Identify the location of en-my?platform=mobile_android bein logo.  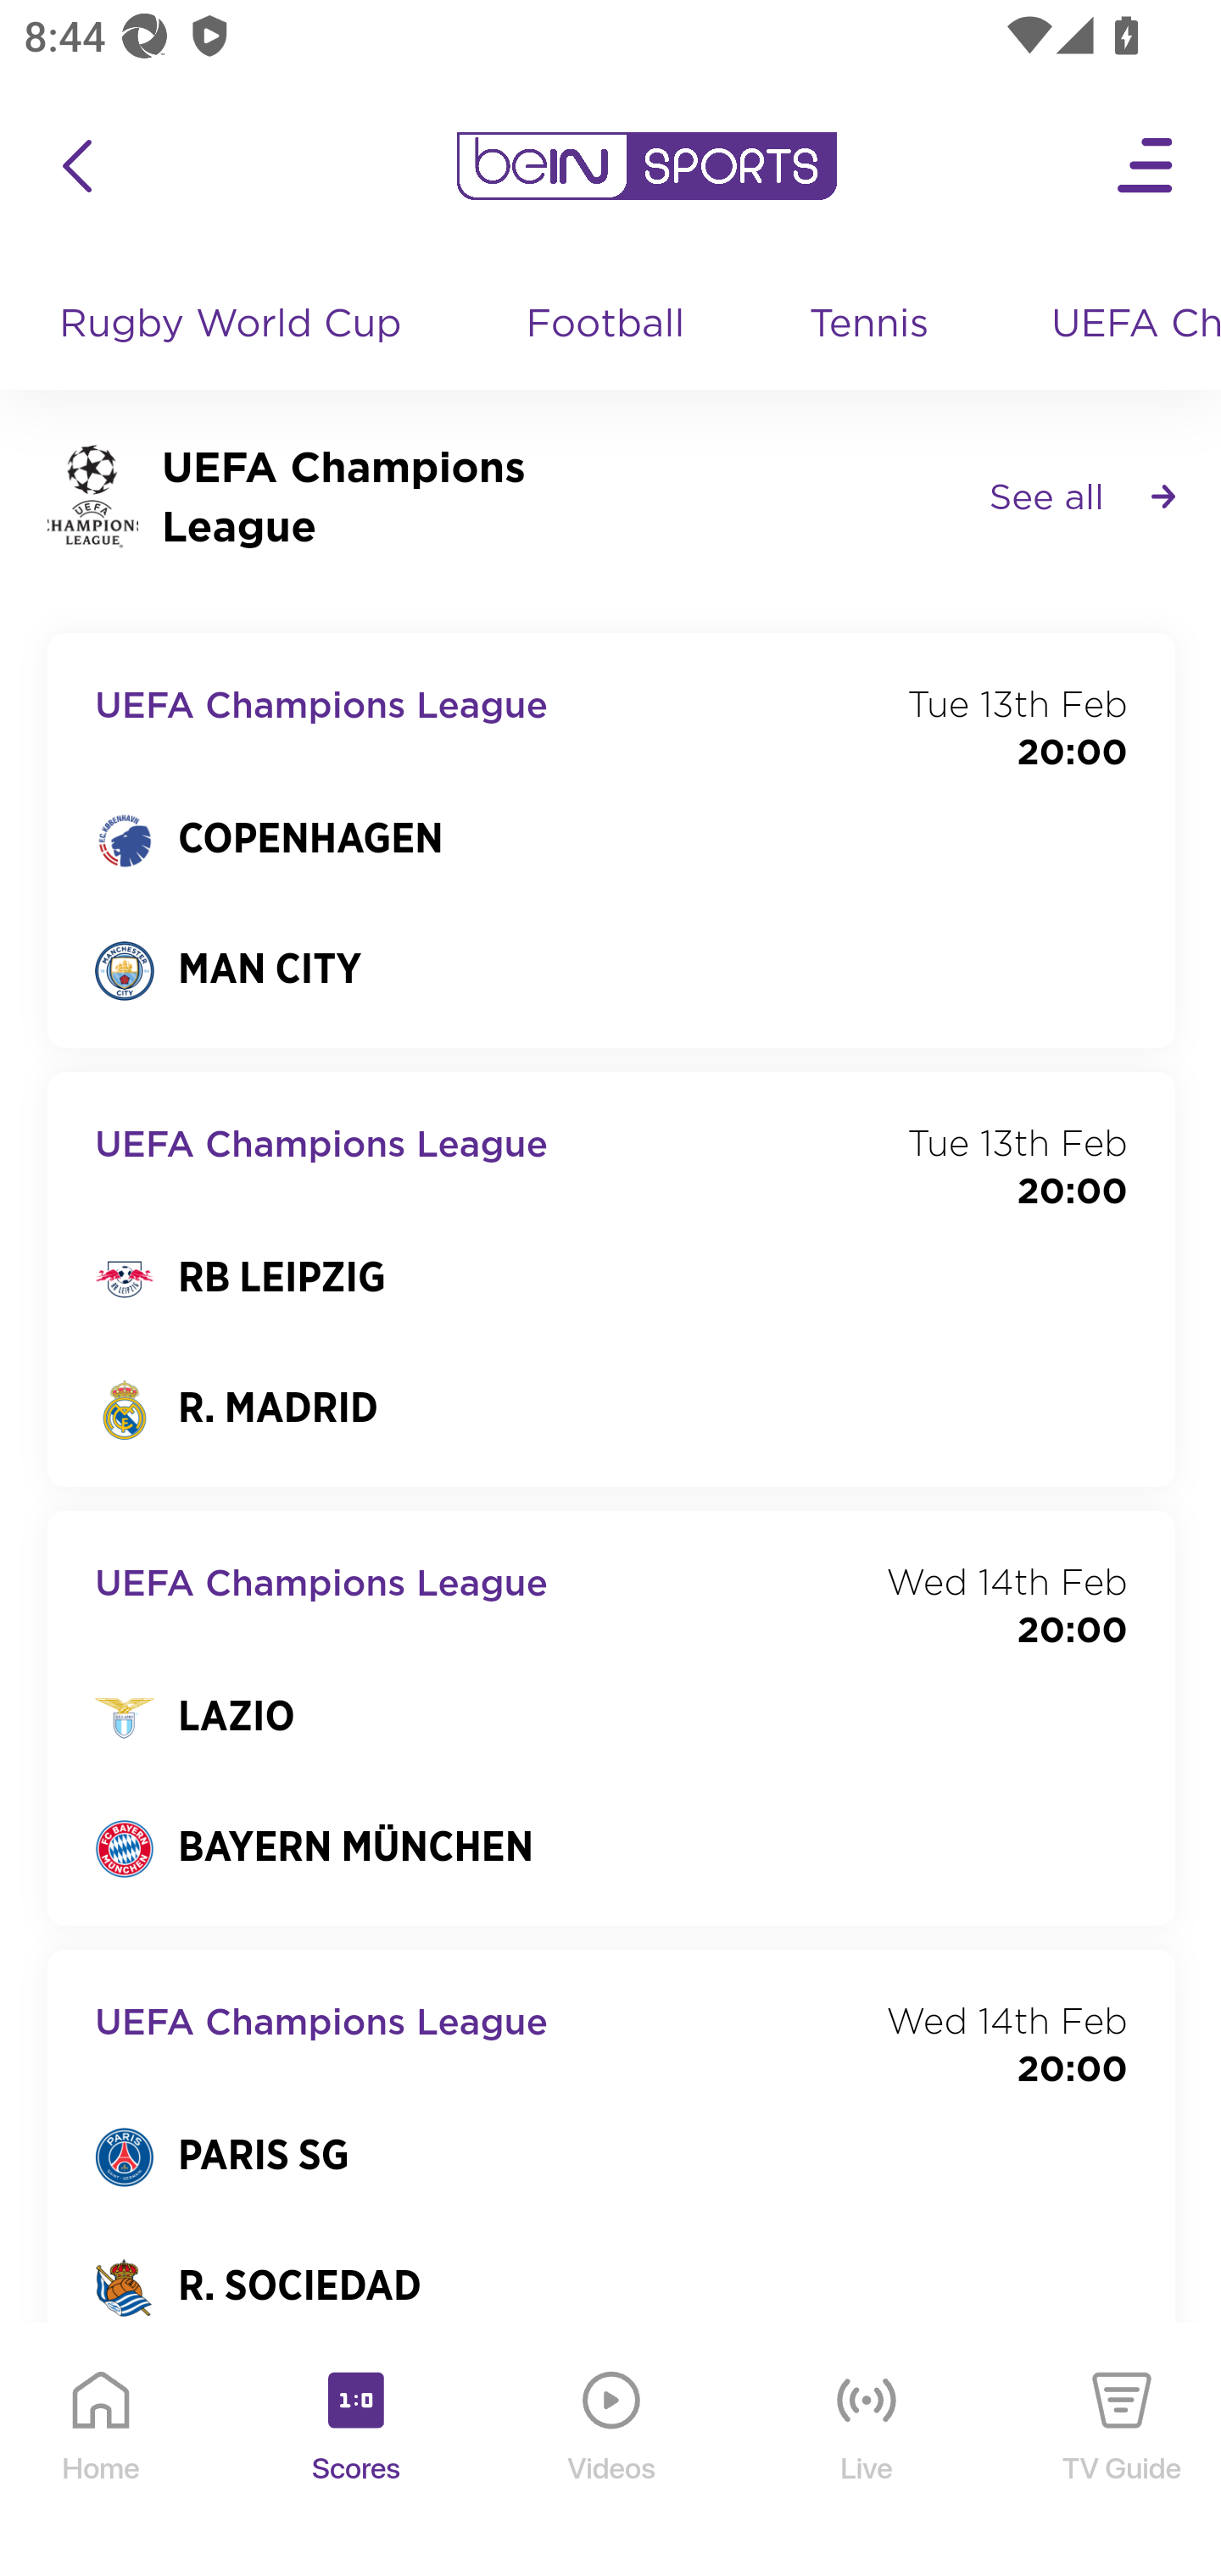
(646, 166).